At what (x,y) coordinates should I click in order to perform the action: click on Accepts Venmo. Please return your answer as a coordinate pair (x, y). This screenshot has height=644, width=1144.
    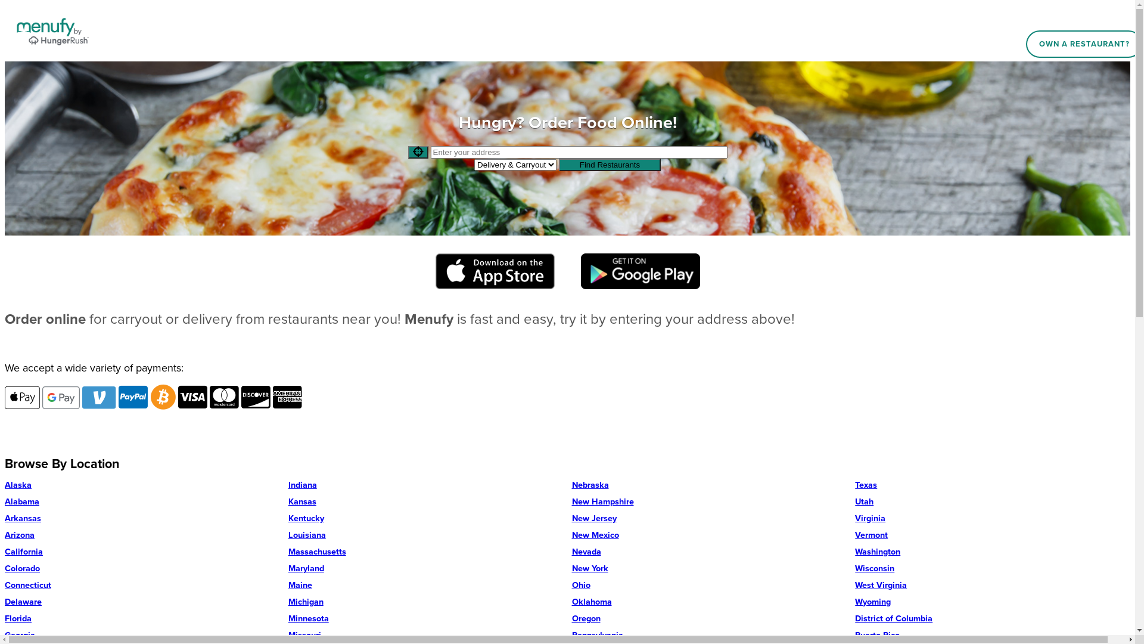
    Looking at the image, I should click on (99, 398).